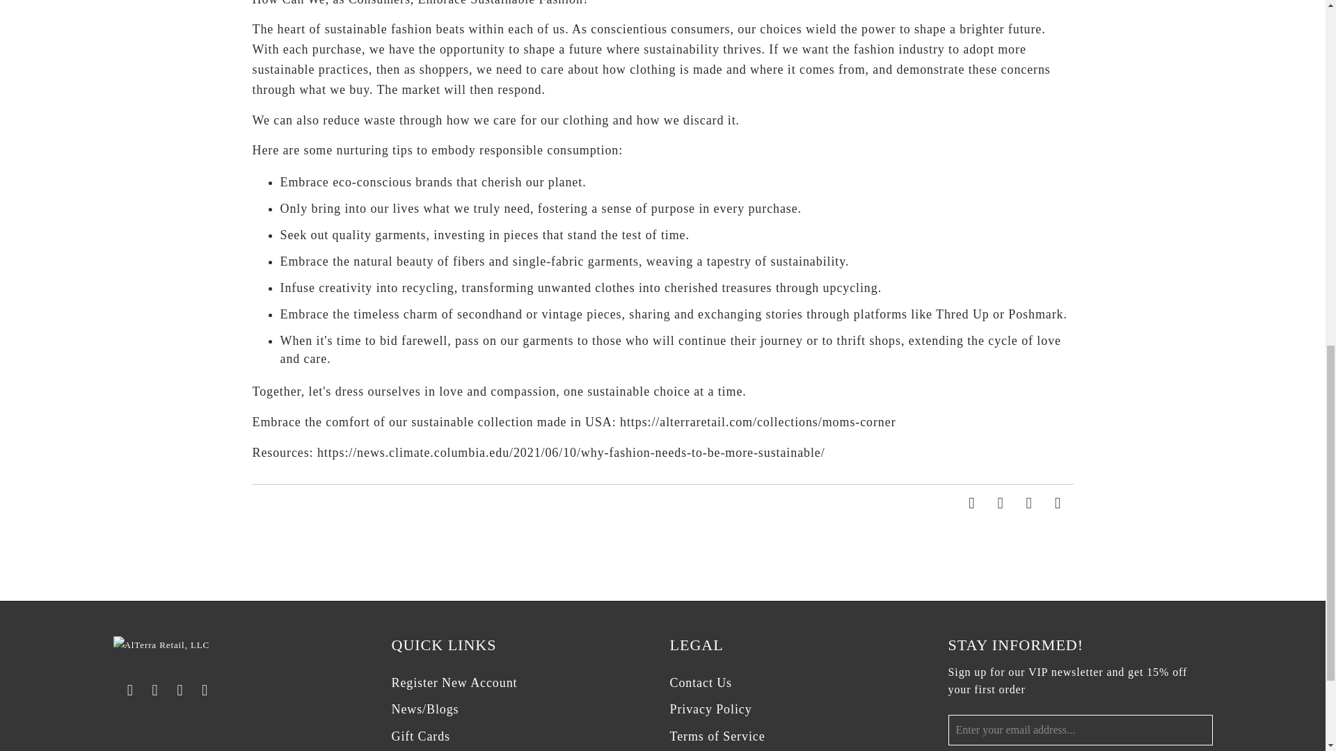 The width and height of the screenshot is (1336, 751). I want to click on Share this on Instagram, so click(1001, 503).